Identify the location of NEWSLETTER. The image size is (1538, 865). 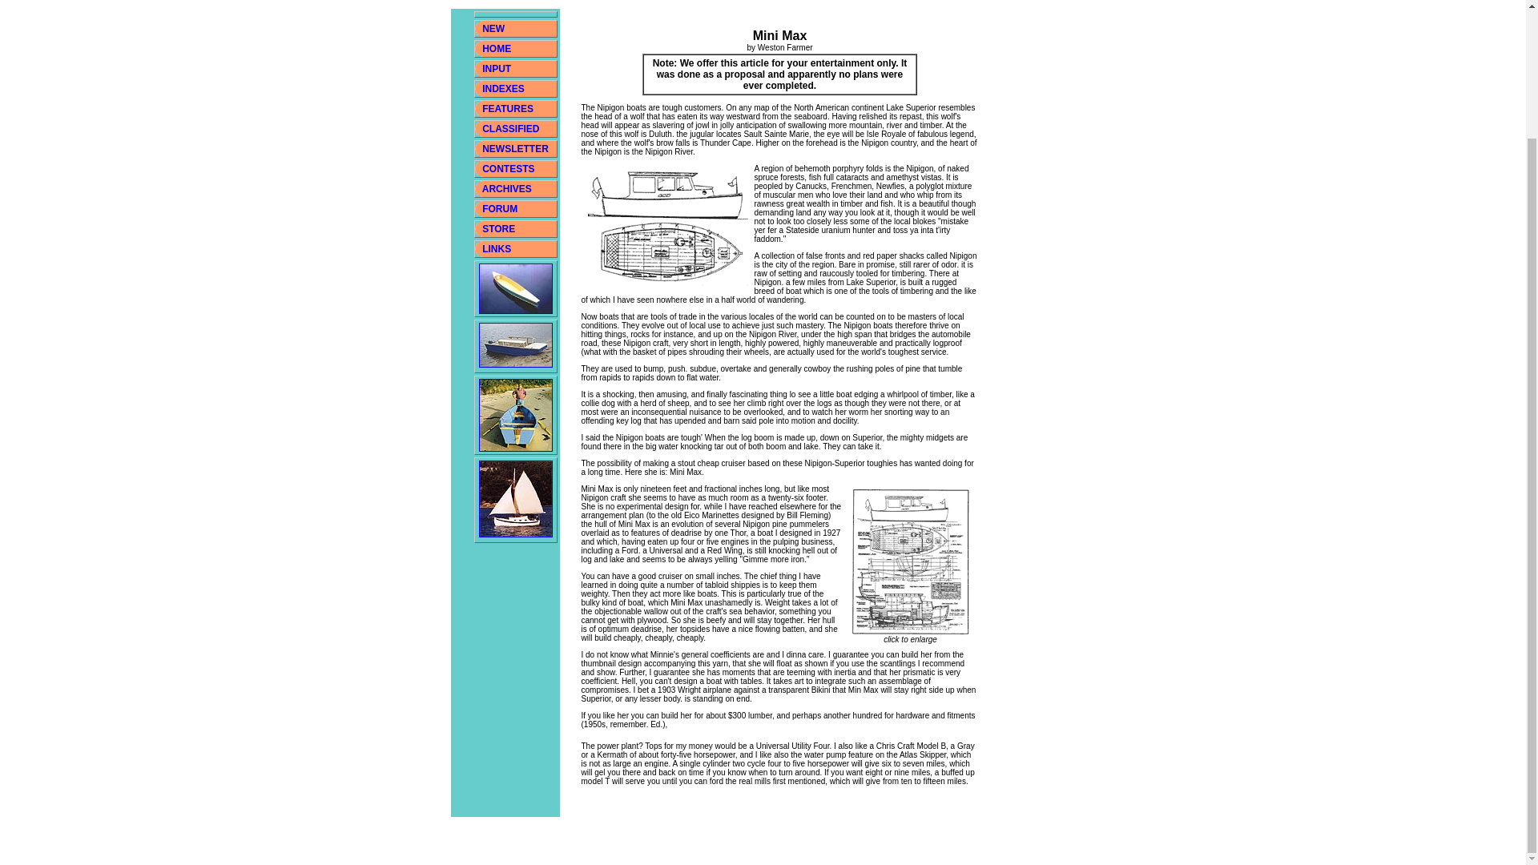
(516, 149).